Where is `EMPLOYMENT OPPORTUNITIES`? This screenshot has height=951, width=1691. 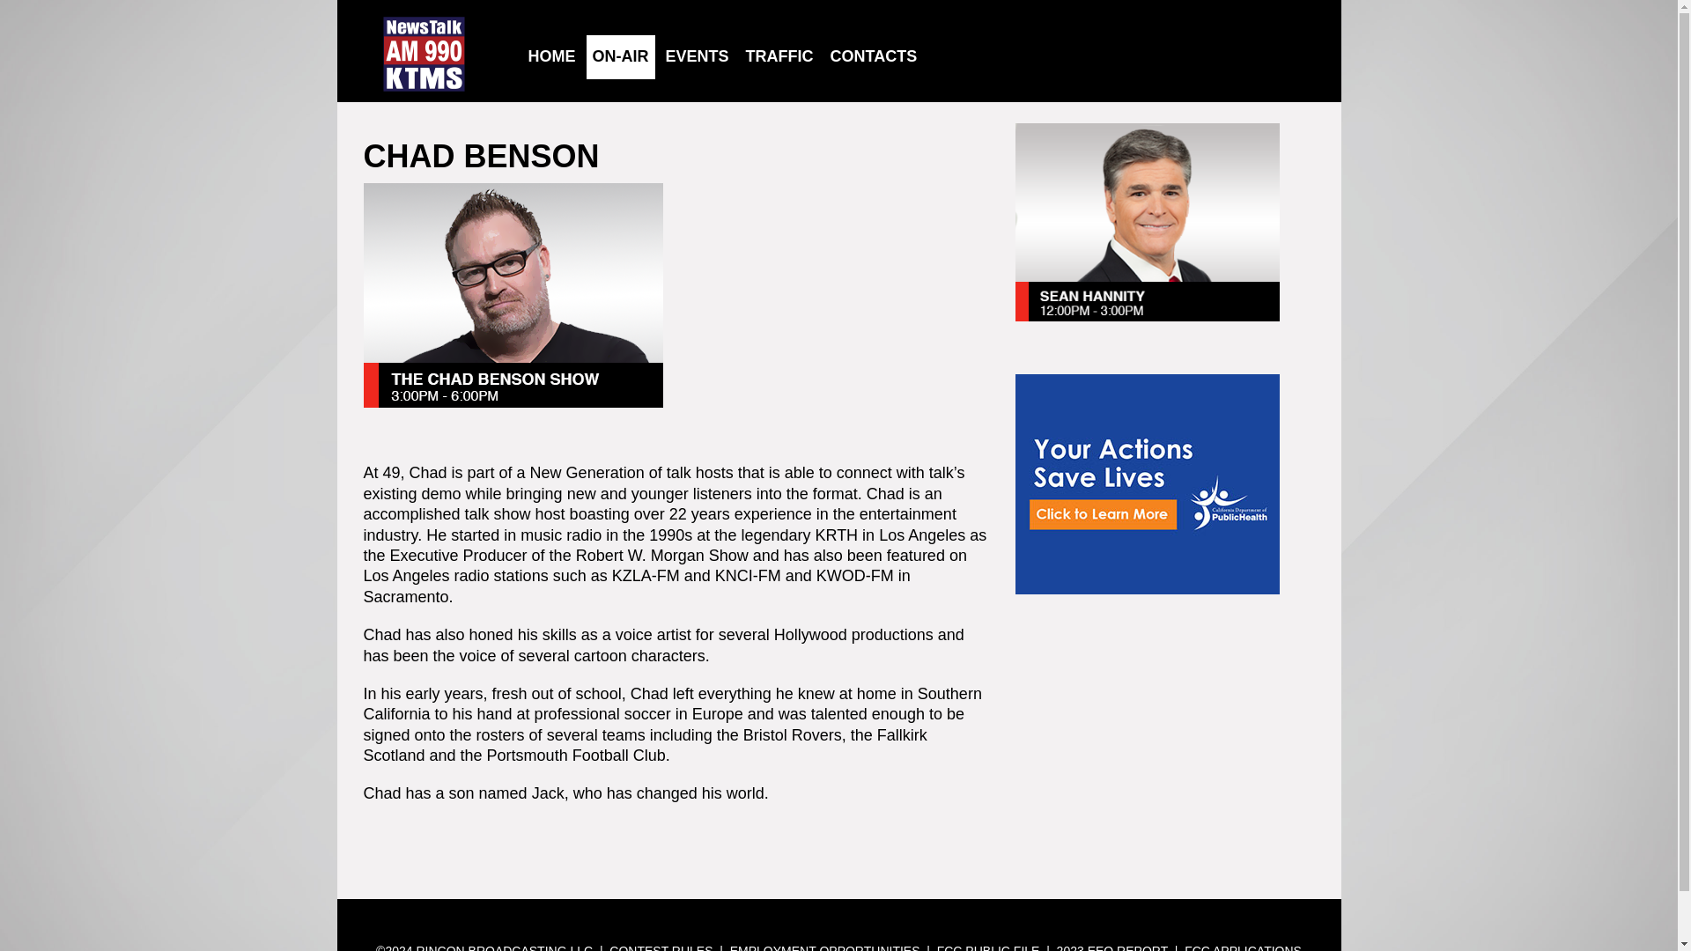
EMPLOYMENT OPPORTUNITIES is located at coordinates (824, 947).